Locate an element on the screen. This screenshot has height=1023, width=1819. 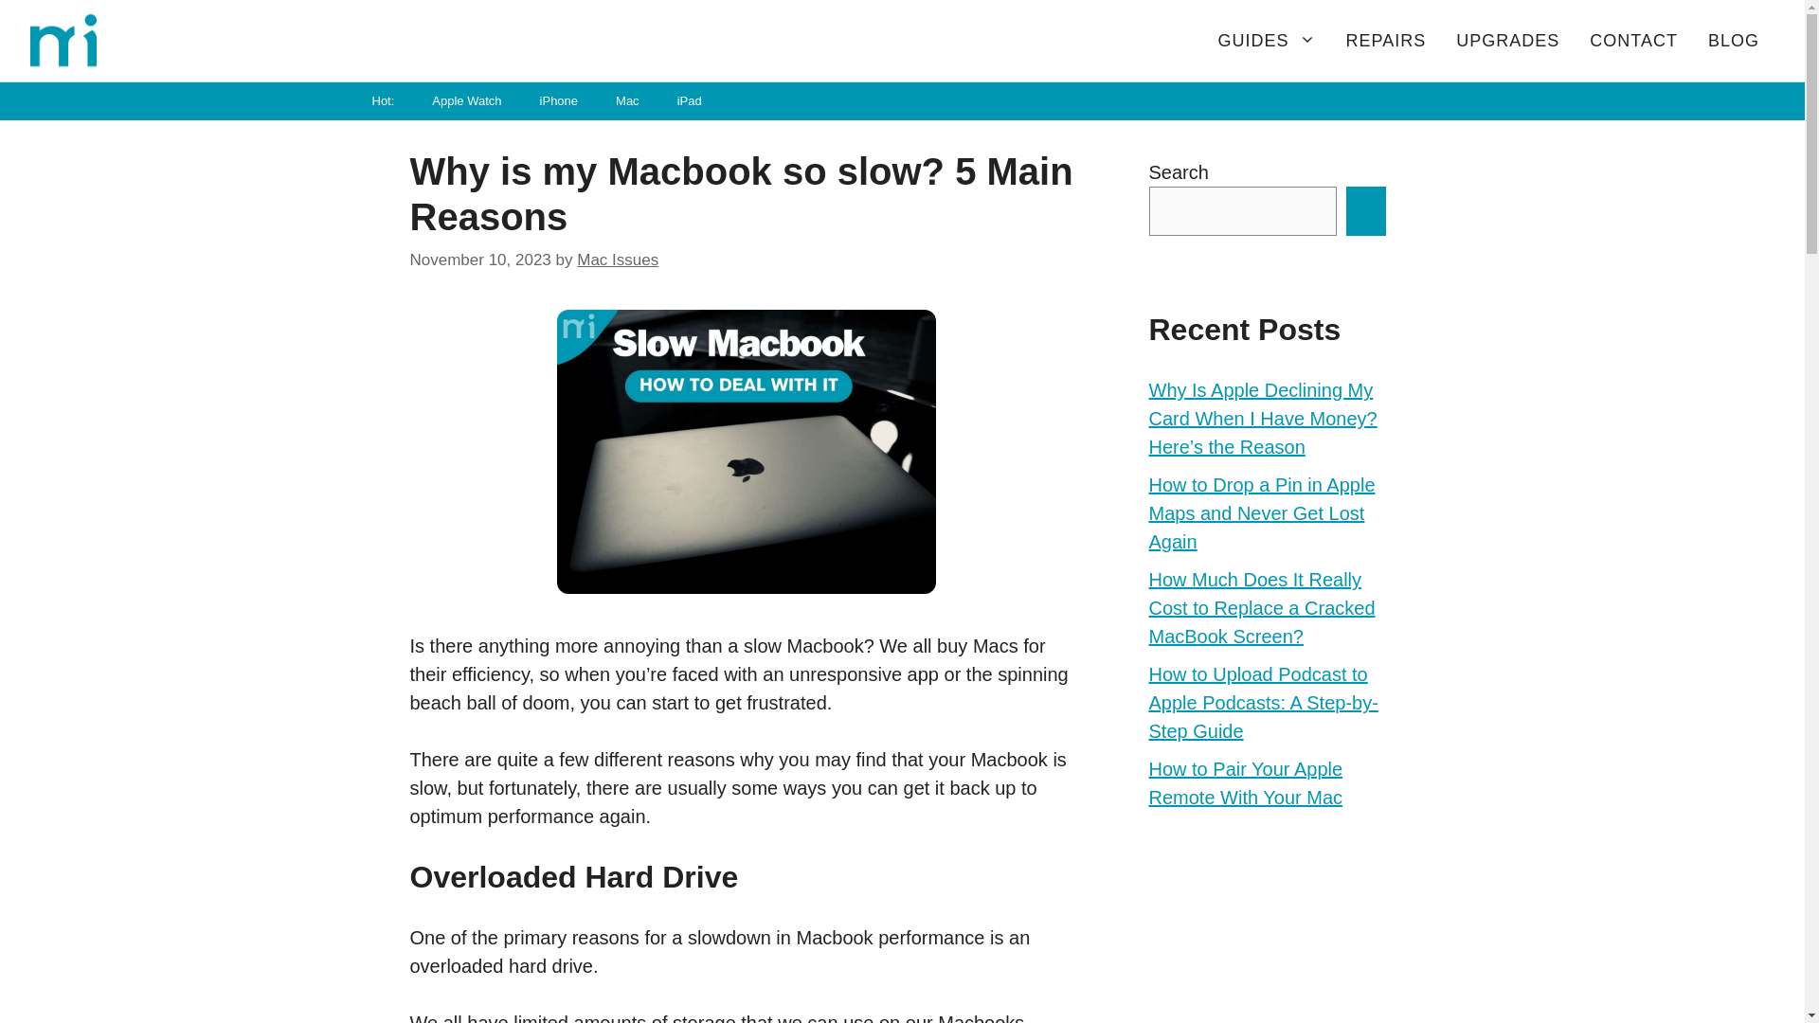
REPAIRS is located at coordinates (1387, 40).